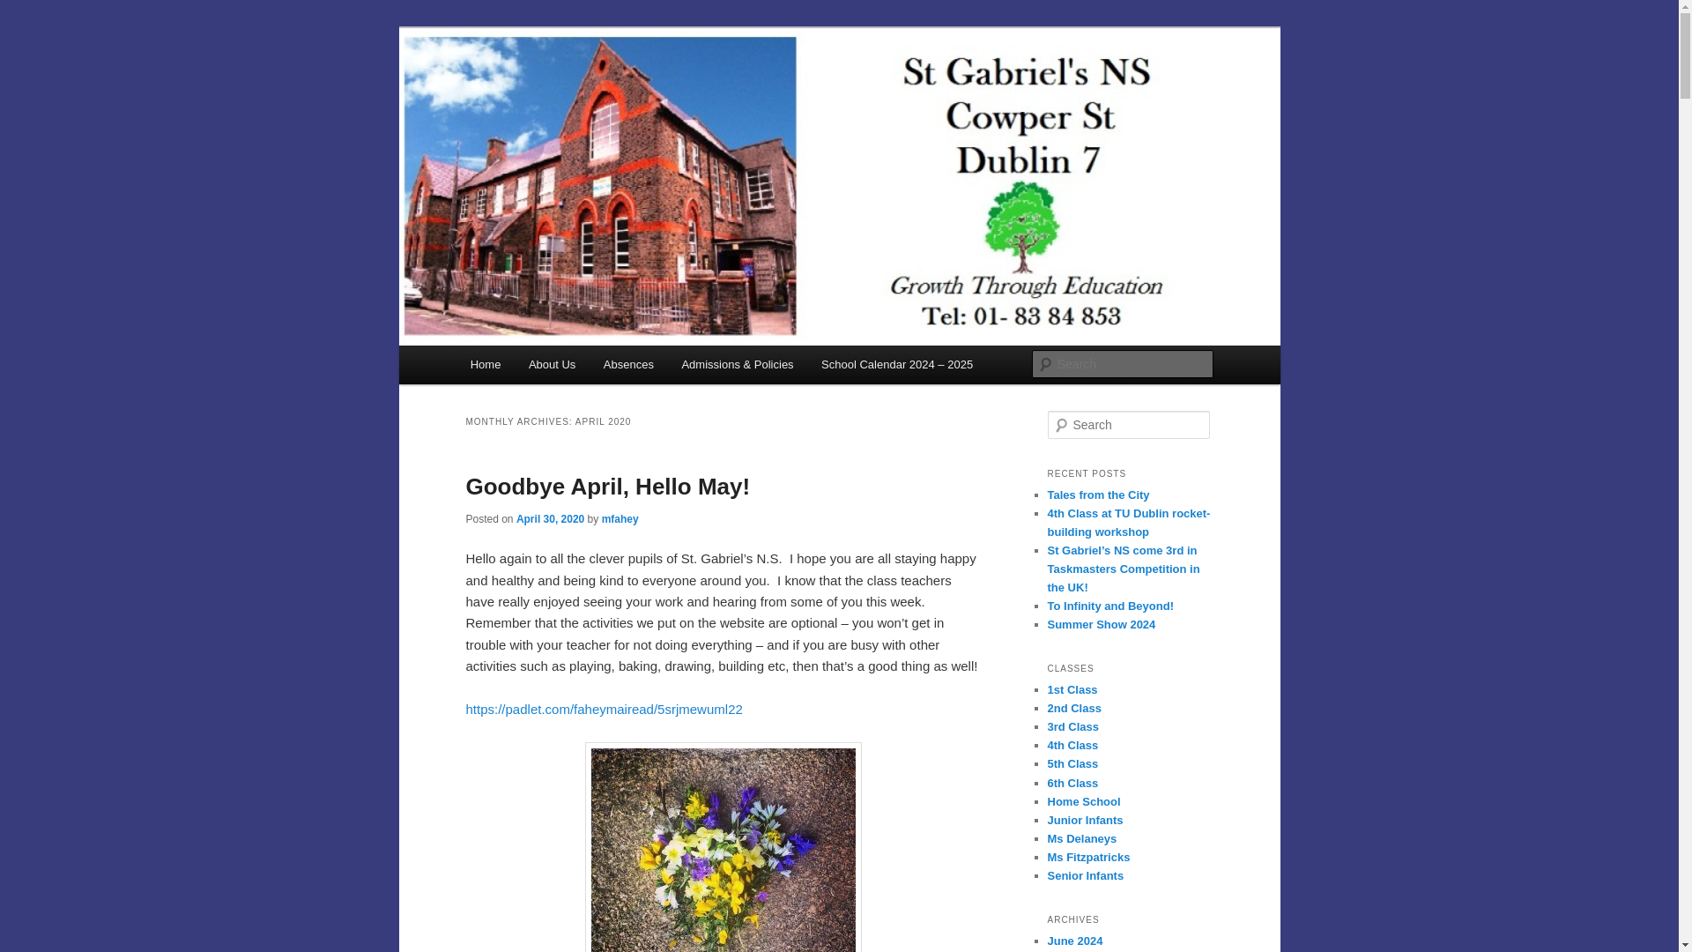 Image resolution: width=1692 pixels, height=952 pixels. What do you see at coordinates (28, 10) in the screenshot?
I see `Search` at bounding box center [28, 10].